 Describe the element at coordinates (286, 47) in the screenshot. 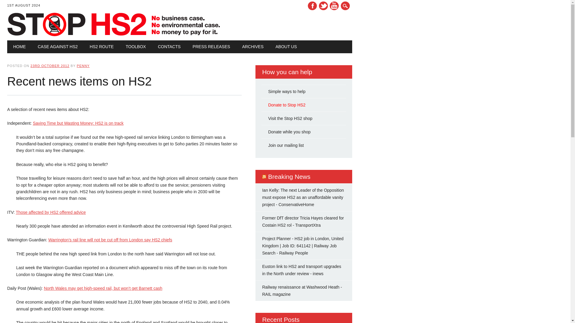

I see `ABOUT US` at that location.